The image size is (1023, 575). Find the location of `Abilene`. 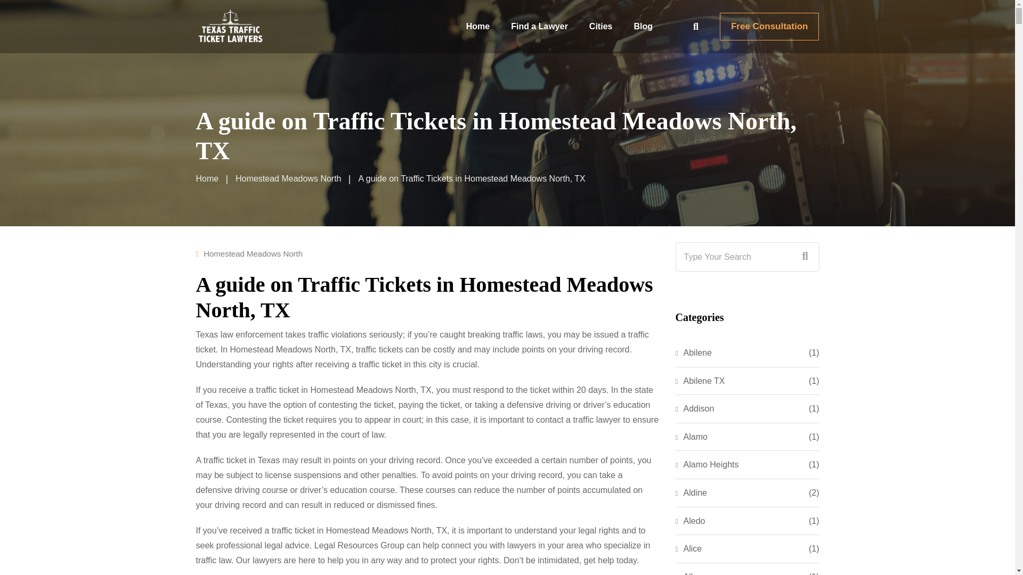

Abilene is located at coordinates (694, 353).